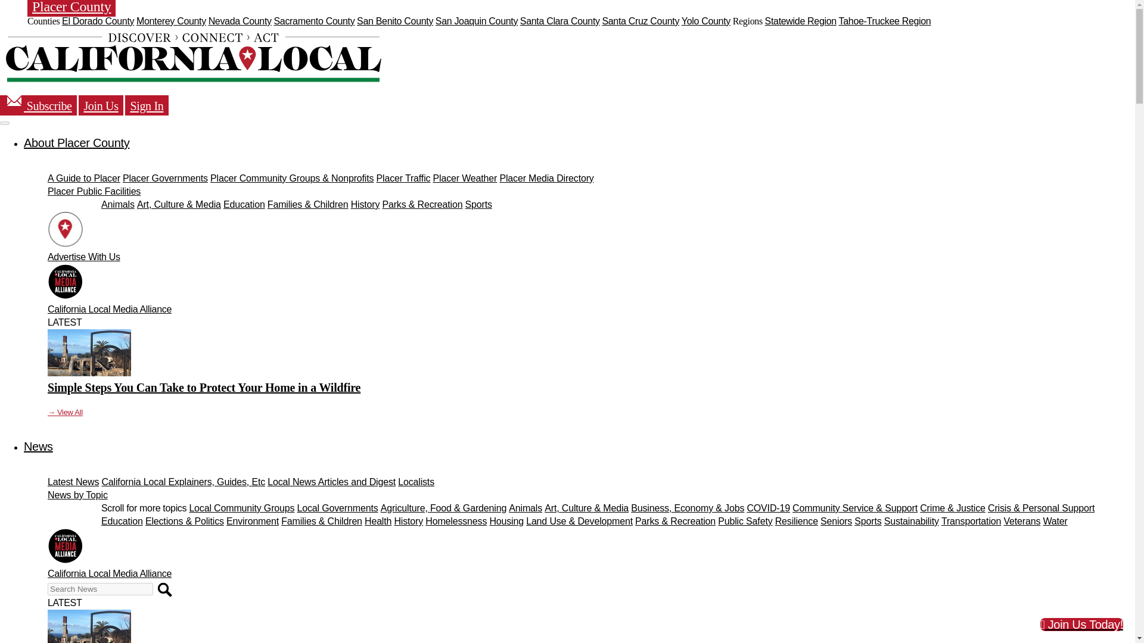  I want to click on Subscribe, so click(38, 105).